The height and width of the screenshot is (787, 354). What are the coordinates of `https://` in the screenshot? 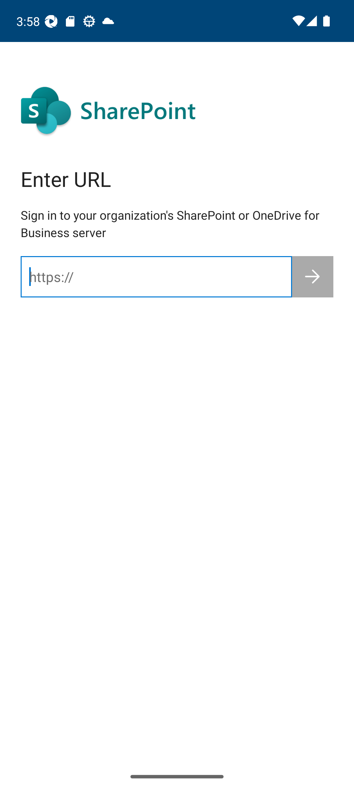 It's located at (156, 277).